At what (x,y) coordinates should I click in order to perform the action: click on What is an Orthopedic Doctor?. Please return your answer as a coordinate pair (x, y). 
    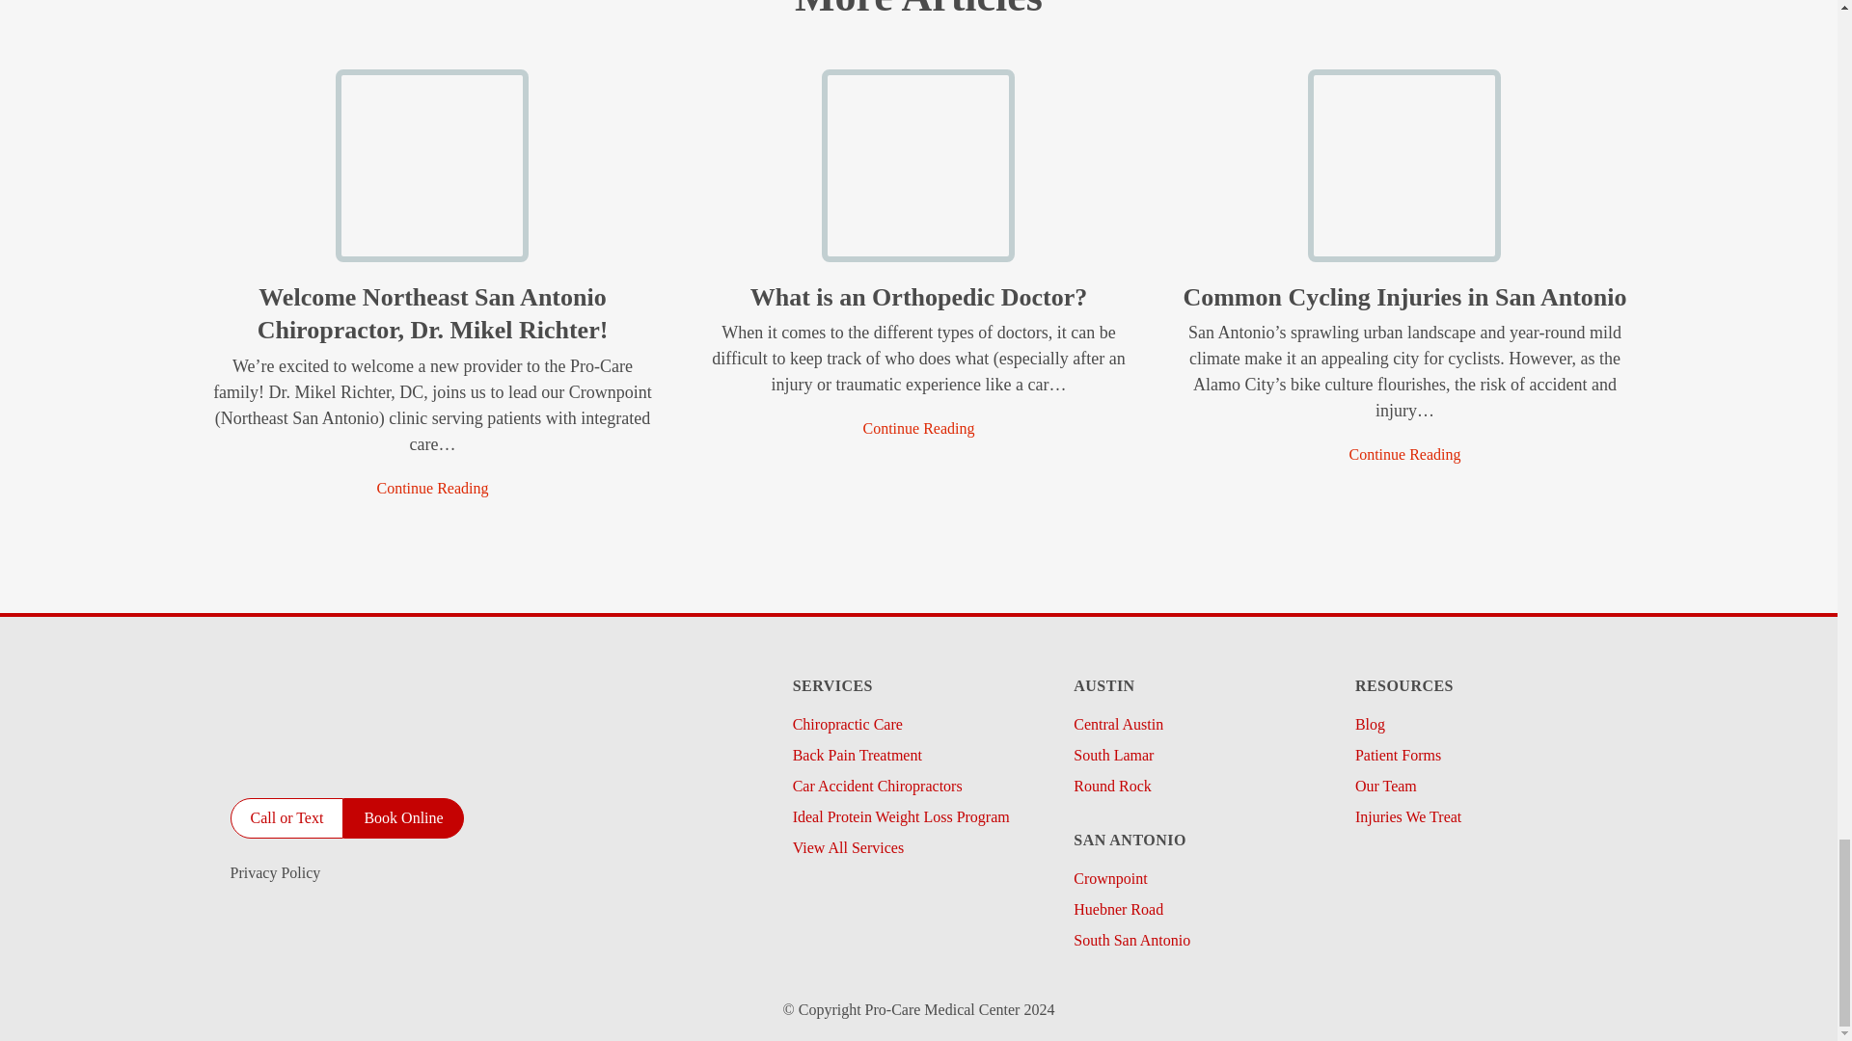
    Looking at the image, I should click on (918, 249).